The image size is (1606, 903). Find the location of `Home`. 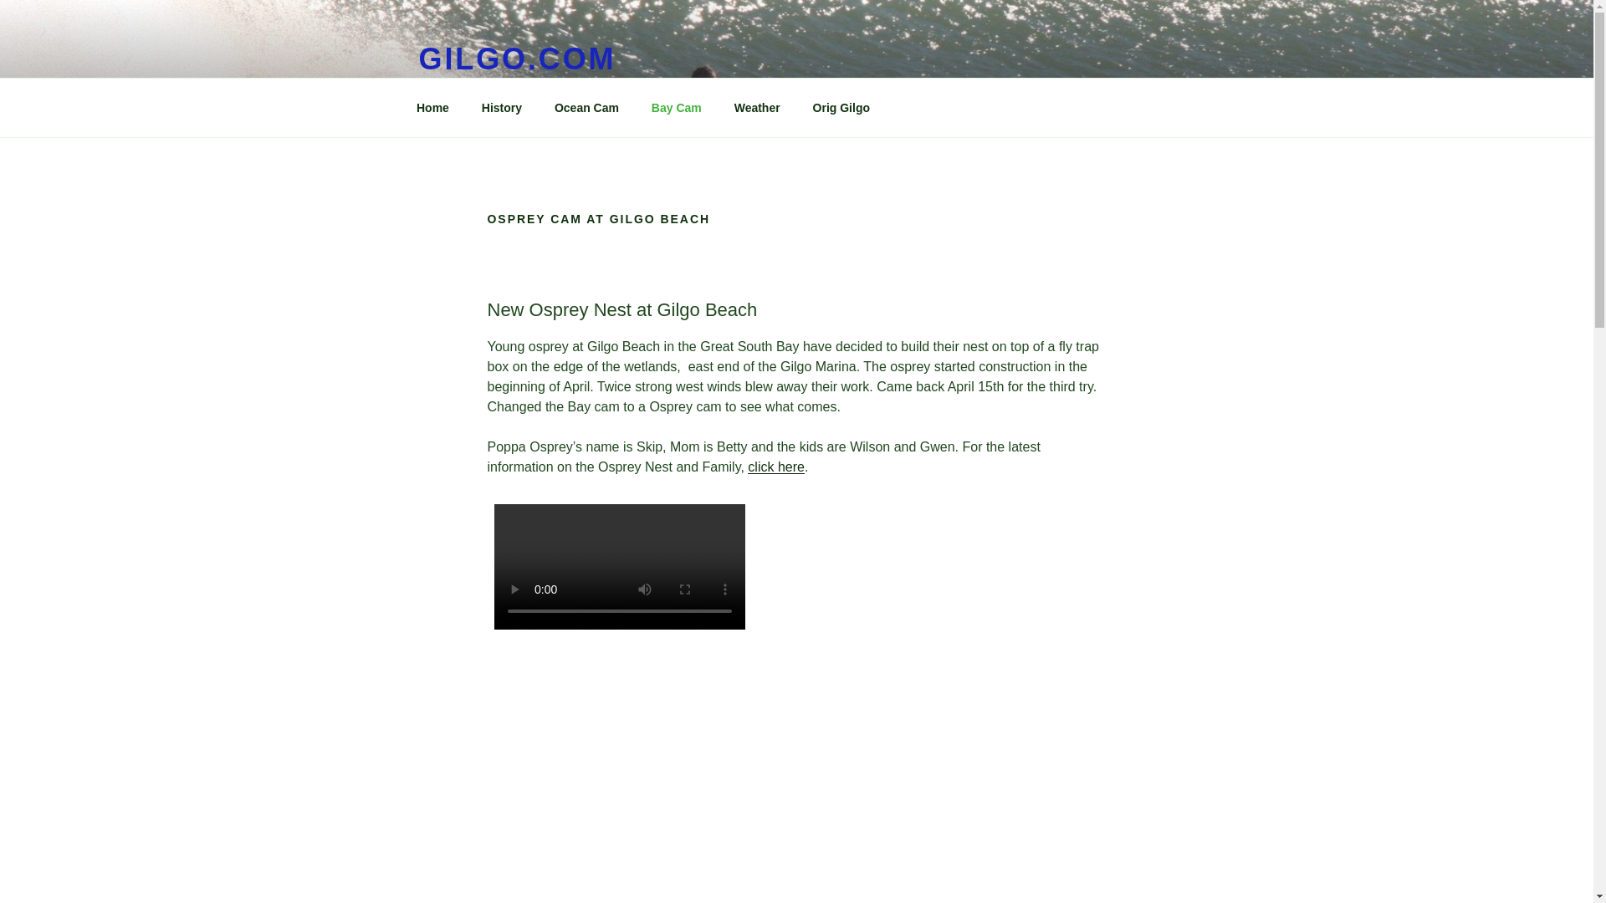

Home is located at coordinates (432, 107).